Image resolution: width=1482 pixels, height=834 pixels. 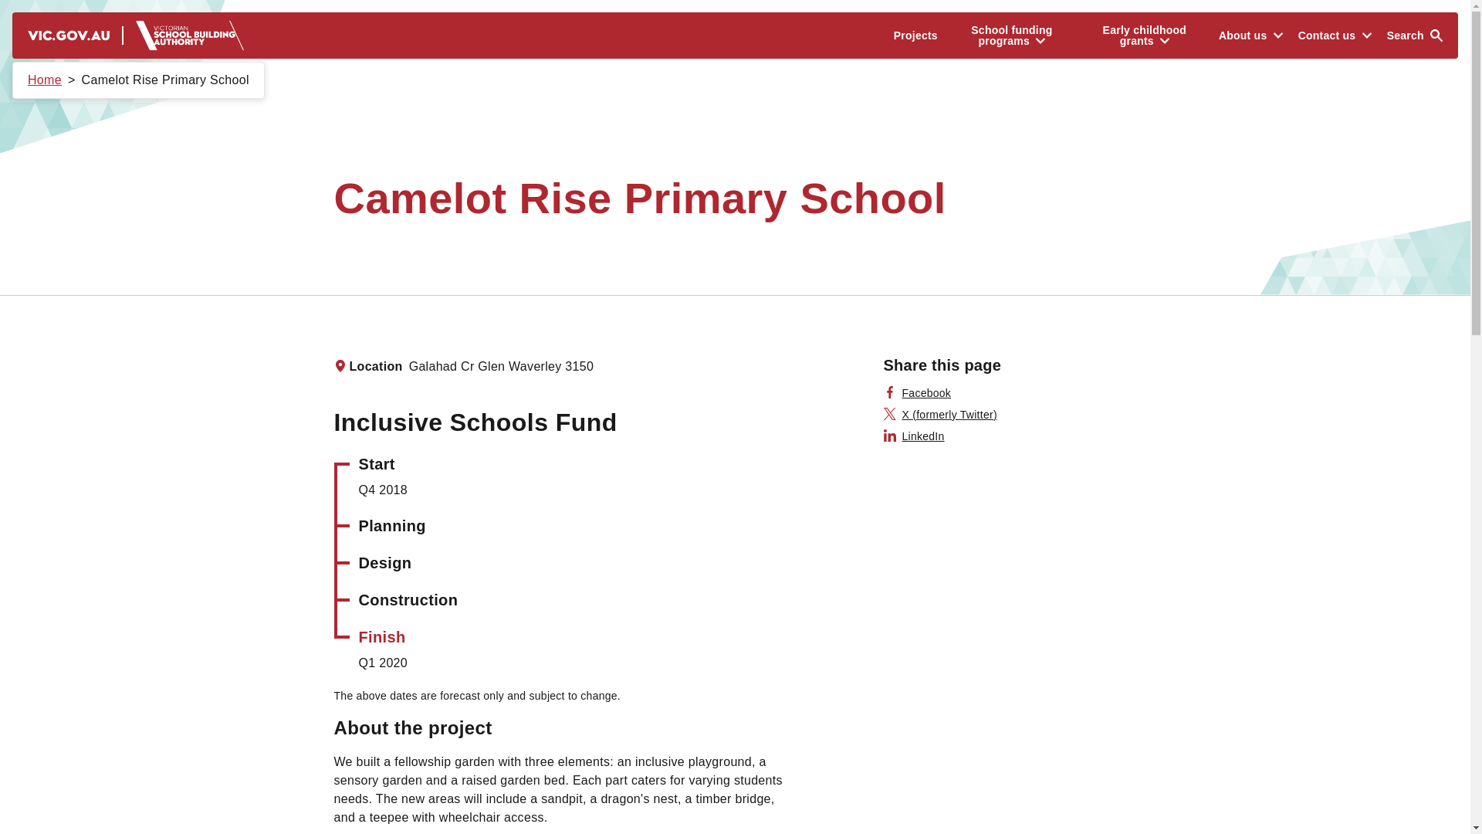 I want to click on Home, so click(x=45, y=80).